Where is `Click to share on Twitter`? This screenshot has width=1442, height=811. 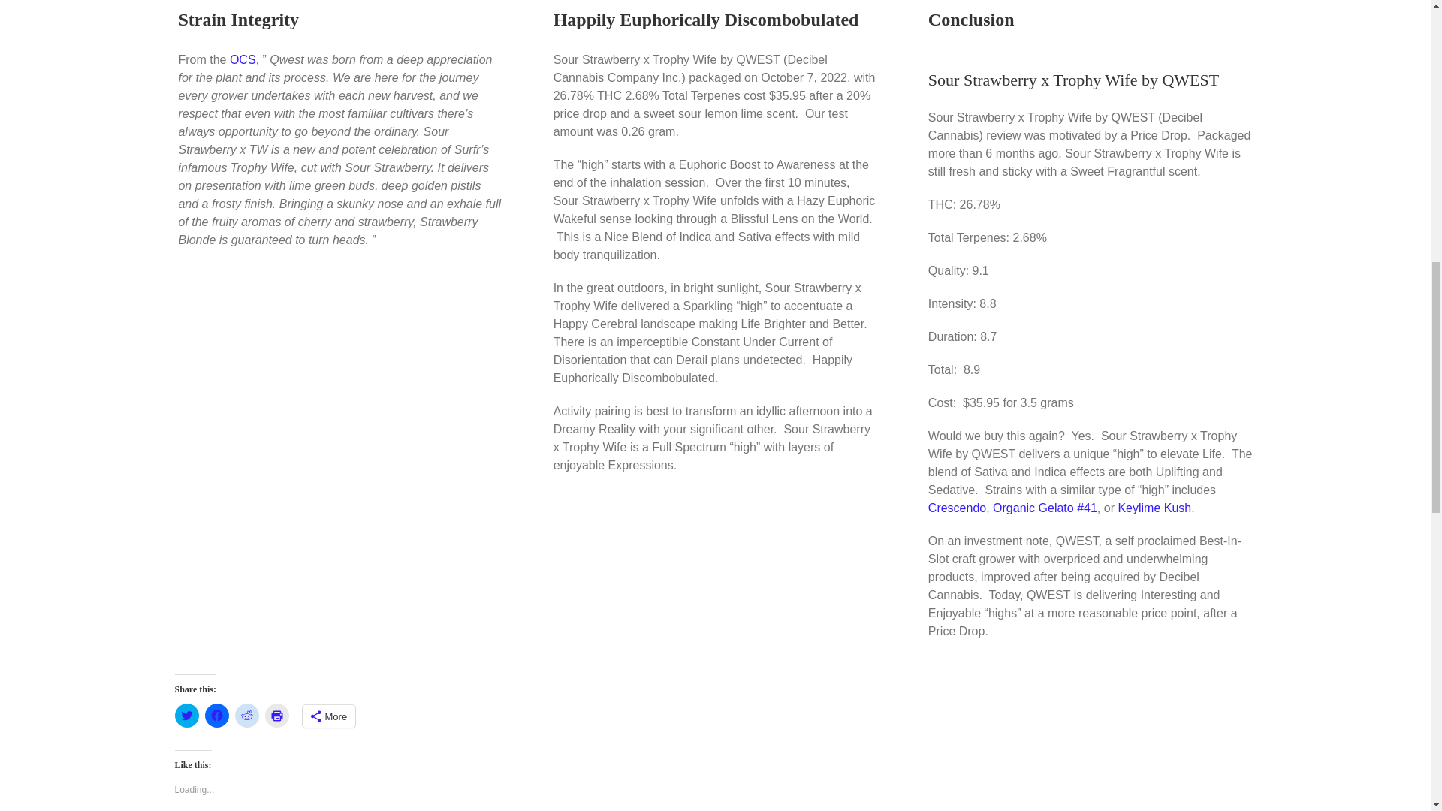
Click to share on Twitter is located at coordinates (186, 715).